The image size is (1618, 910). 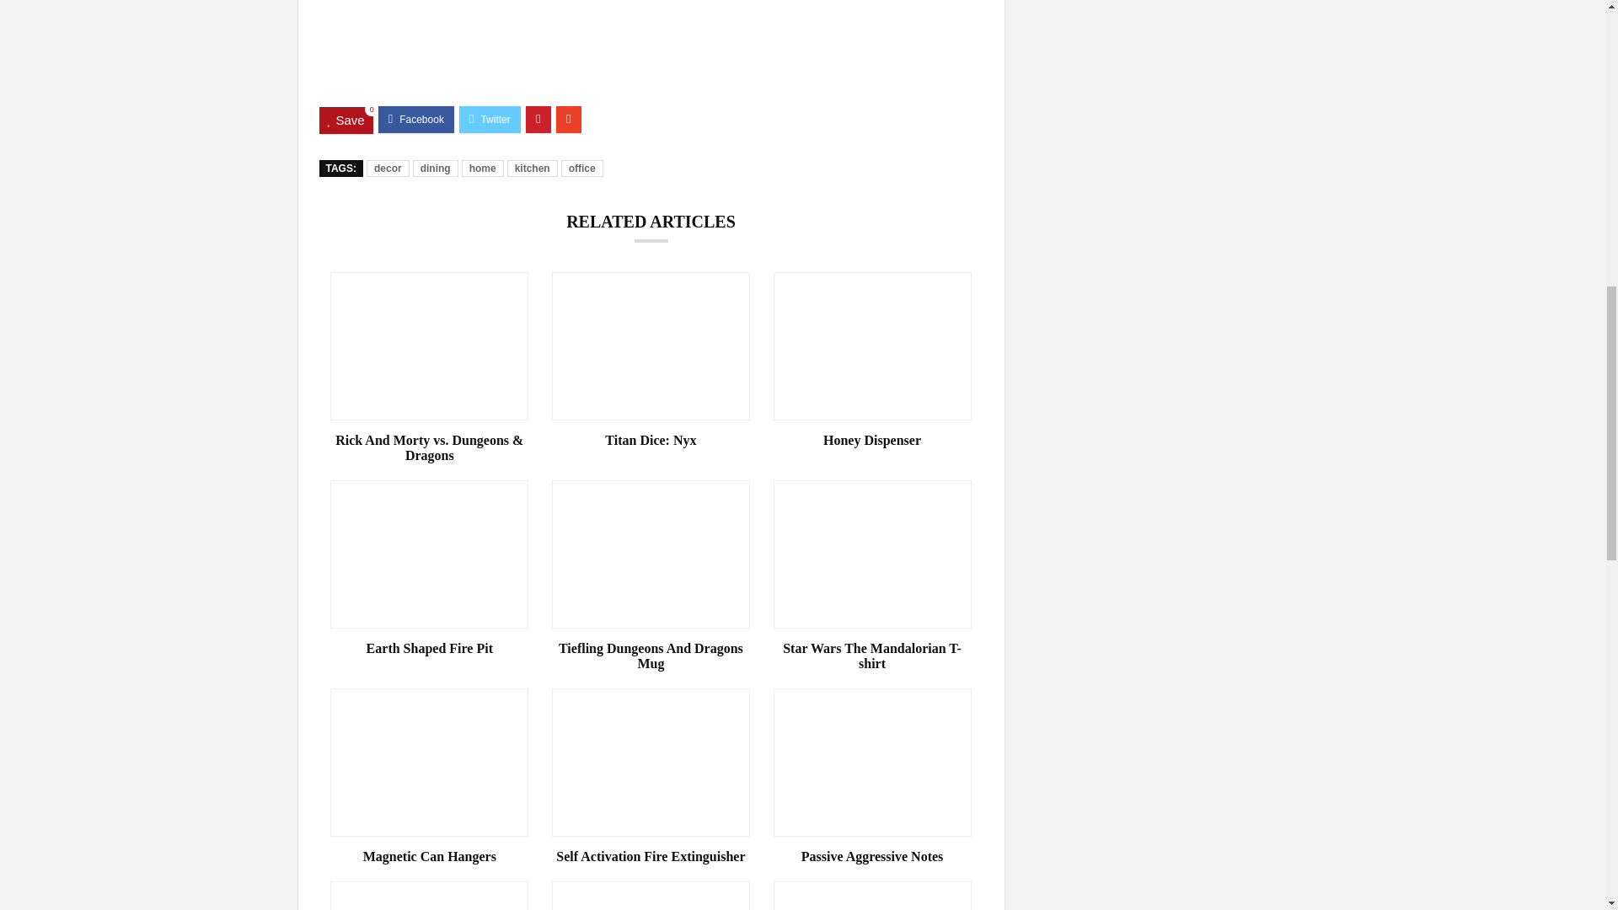 What do you see at coordinates (482, 169) in the screenshot?
I see `home` at bounding box center [482, 169].